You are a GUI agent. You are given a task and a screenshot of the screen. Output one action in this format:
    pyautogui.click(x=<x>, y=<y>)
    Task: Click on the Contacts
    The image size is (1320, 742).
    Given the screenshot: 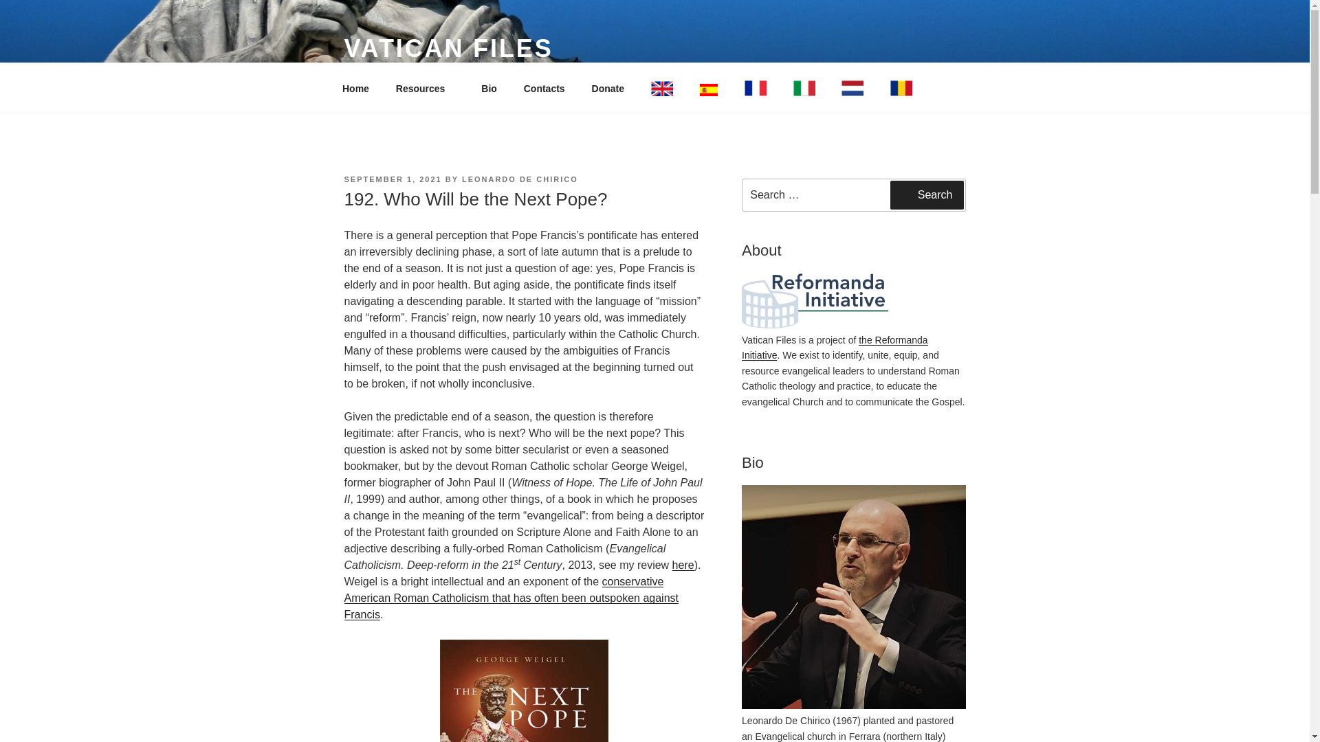 What is the action you would take?
    pyautogui.click(x=544, y=88)
    